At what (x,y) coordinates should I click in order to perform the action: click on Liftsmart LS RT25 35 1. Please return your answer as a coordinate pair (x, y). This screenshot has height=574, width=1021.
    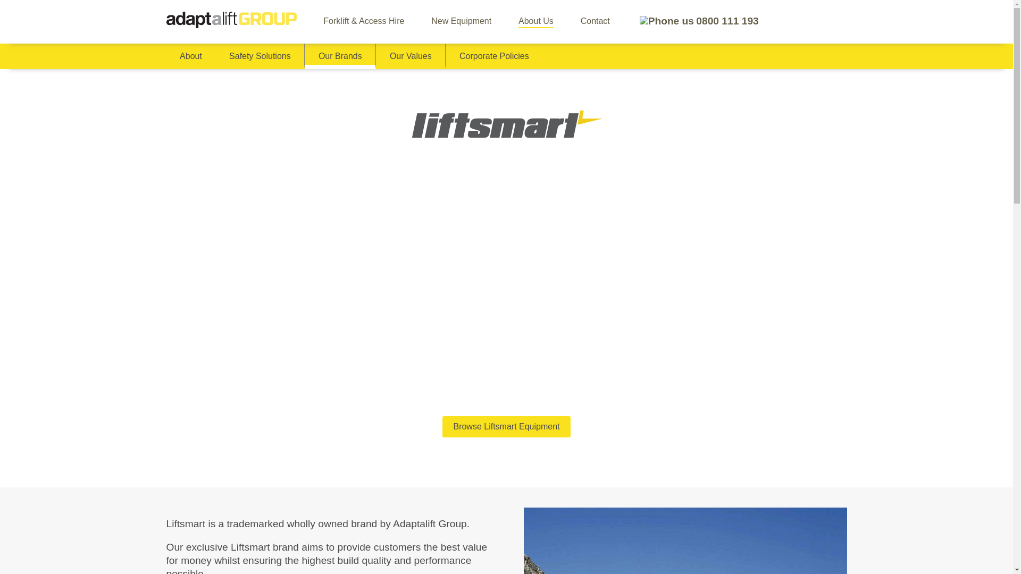
    Looking at the image, I should click on (684, 541).